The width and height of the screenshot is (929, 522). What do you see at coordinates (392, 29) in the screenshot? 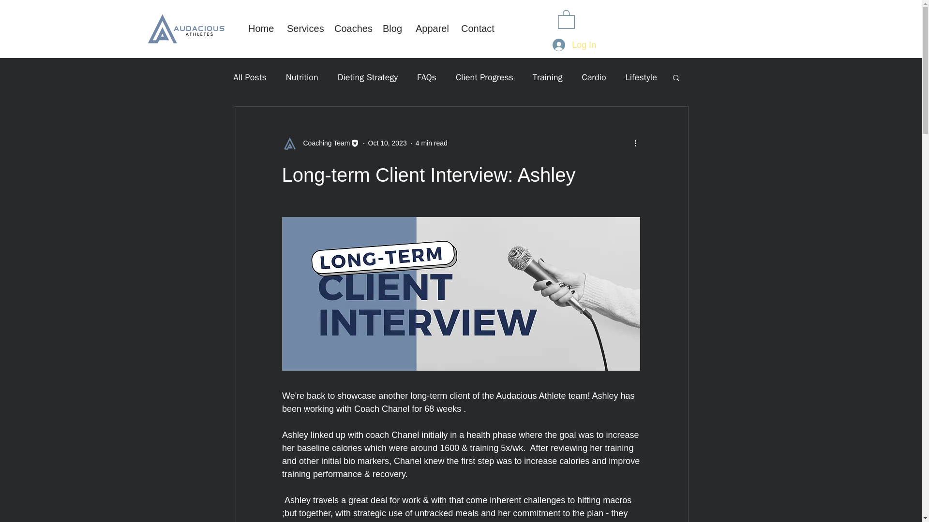
I see `Blog` at bounding box center [392, 29].